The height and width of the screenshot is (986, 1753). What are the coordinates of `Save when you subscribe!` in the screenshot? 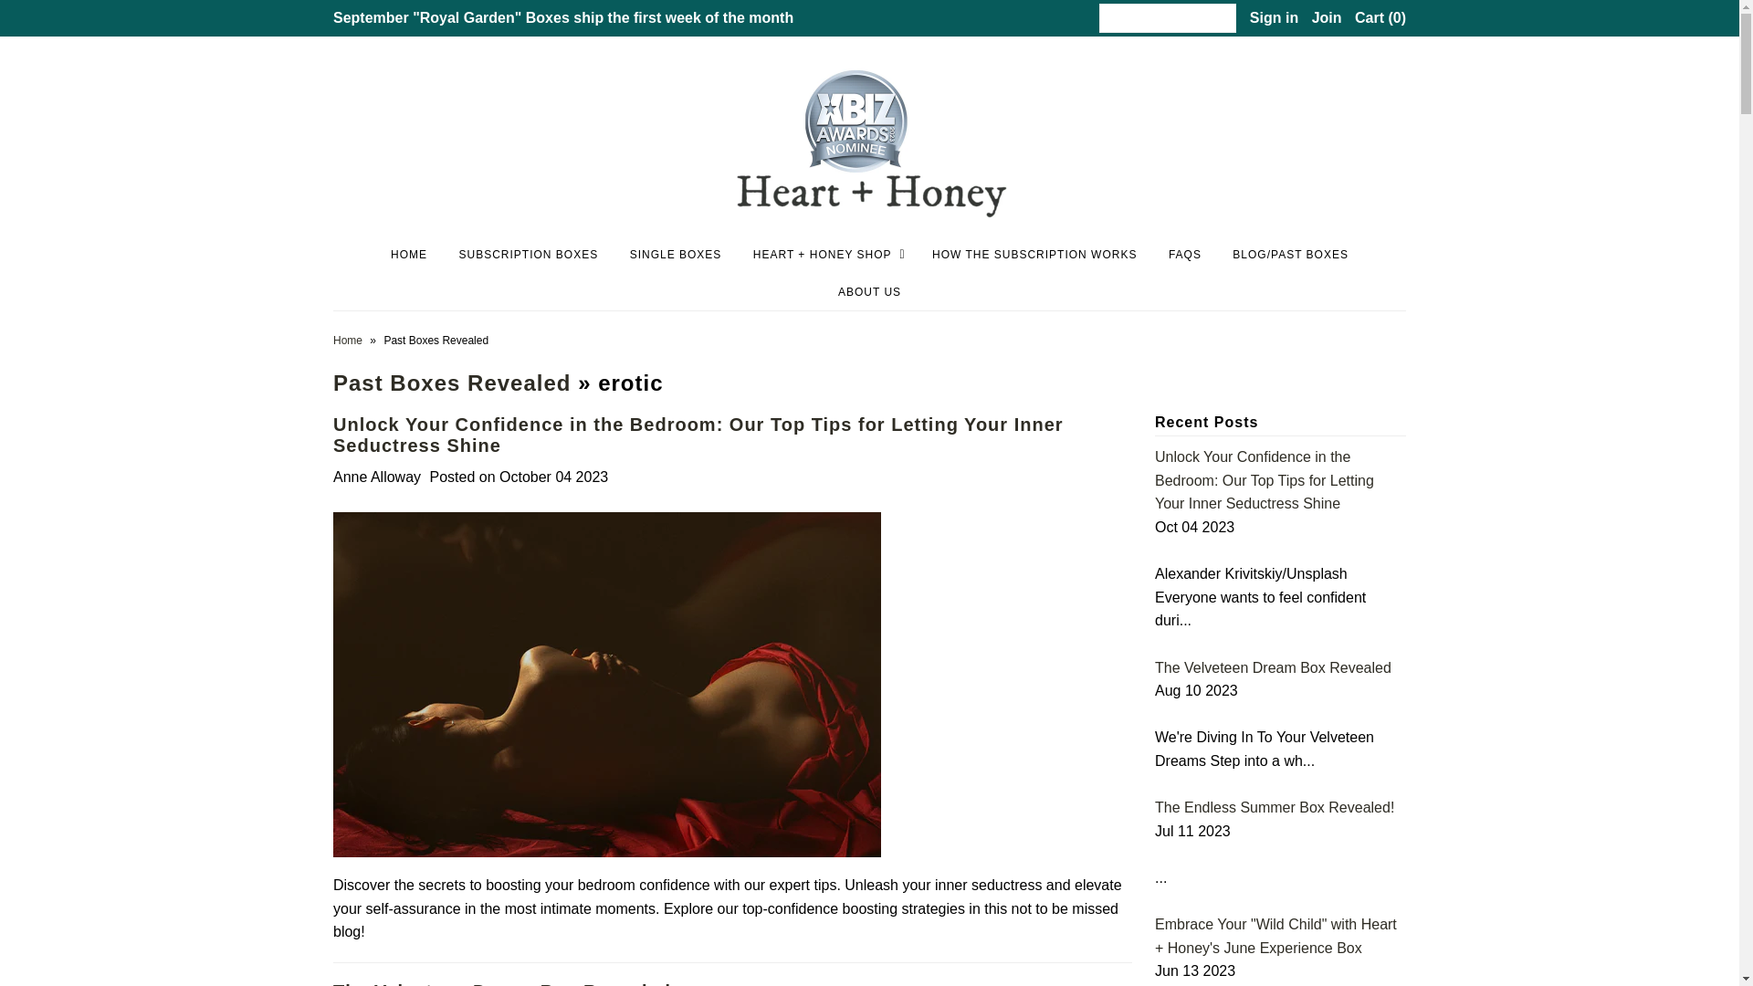 It's located at (562, 17).